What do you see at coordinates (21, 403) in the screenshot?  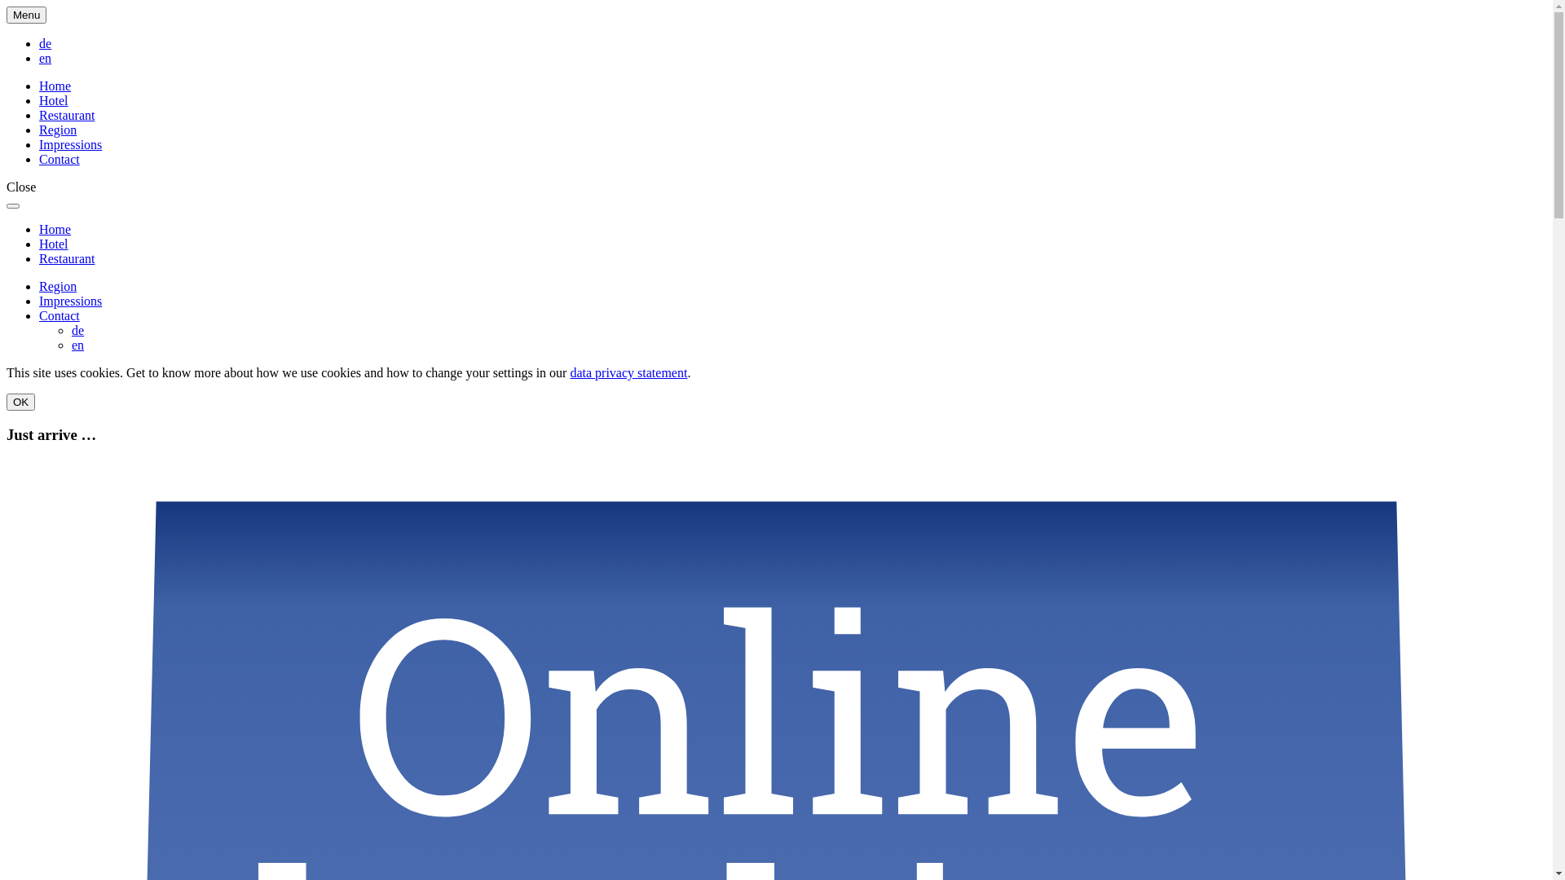 I see `OK` at bounding box center [21, 403].